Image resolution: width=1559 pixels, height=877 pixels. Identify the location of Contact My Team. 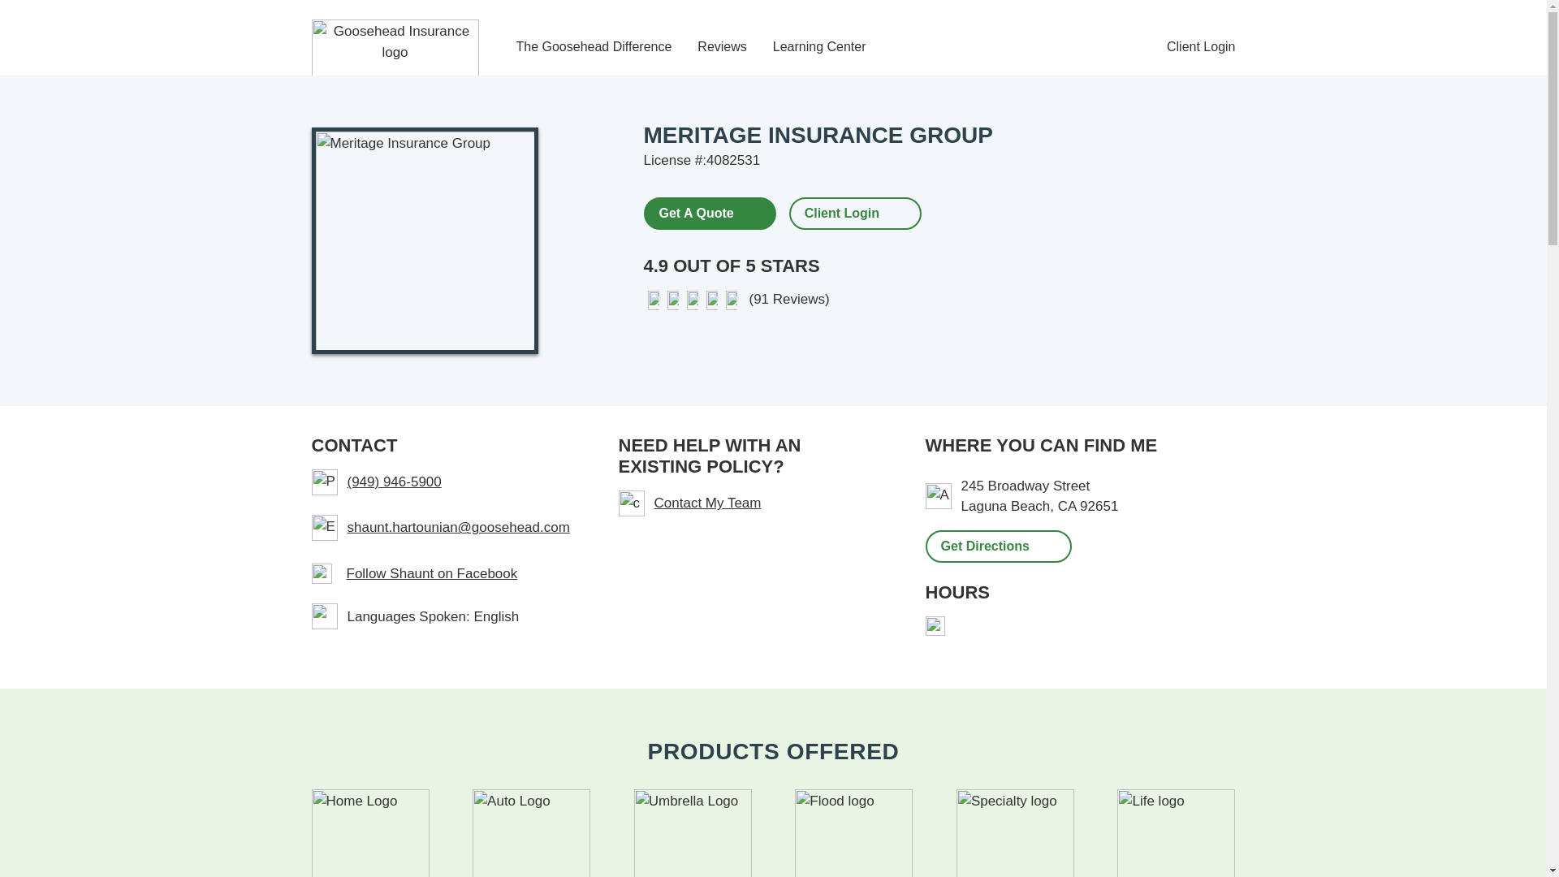
(753, 503).